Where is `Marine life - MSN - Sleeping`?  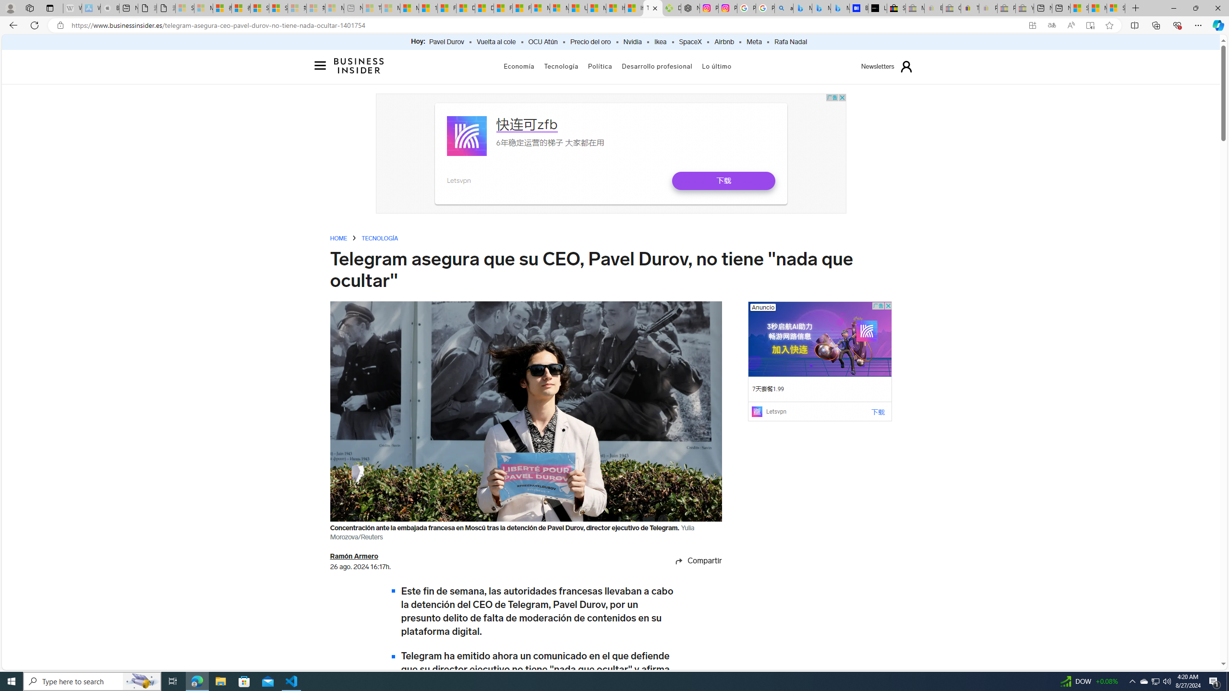 Marine life - MSN - Sleeping is located at coordinates (391, 8).